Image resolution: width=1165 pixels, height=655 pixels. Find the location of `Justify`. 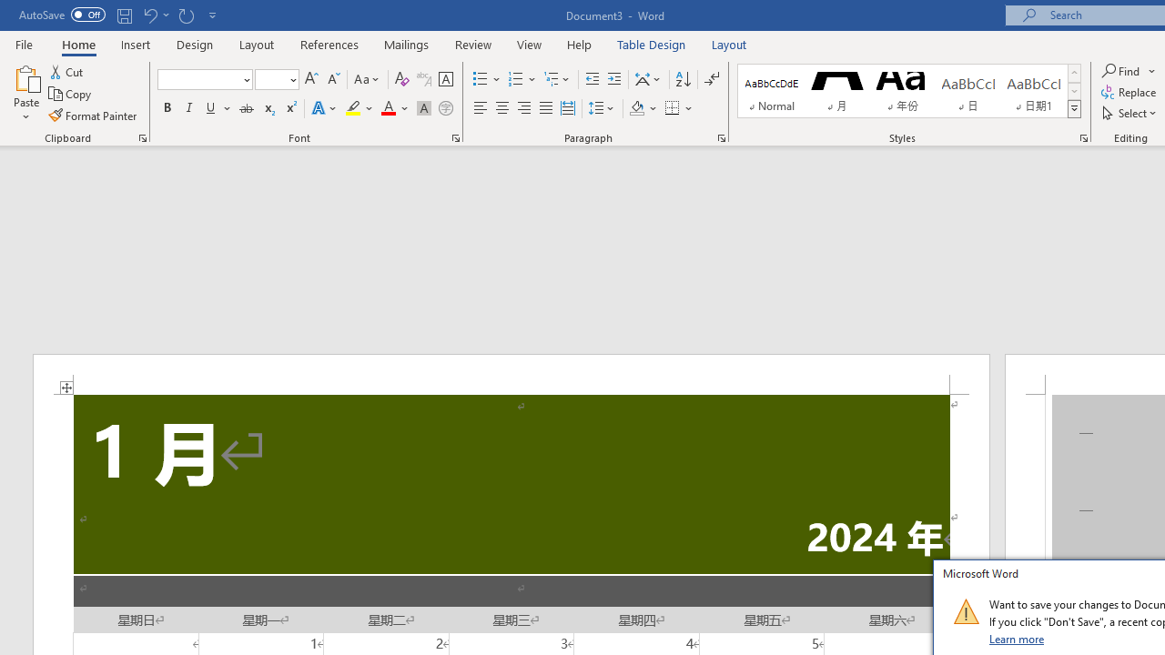

Justify is located at coordinates (545, 109).